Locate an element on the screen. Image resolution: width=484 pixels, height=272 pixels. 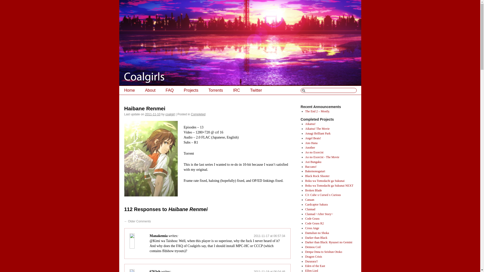
Aikatsu! The Movie is located at coordinates (317, 129).